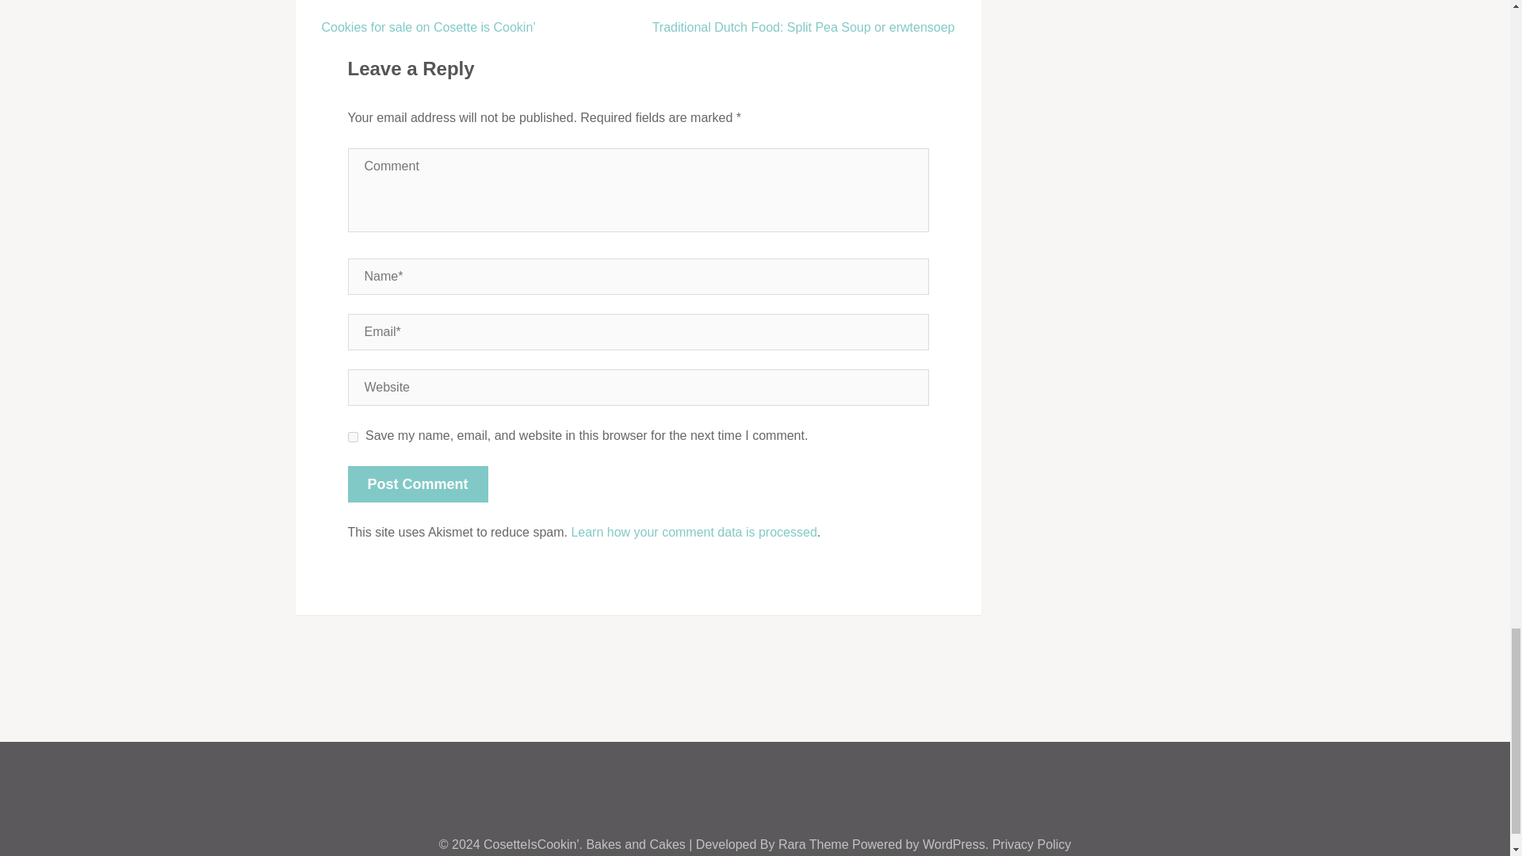  Describe the element at coordinates (804, 27) in the screenshot. I see `Traditional Dutch Food: Split Pea Soup or erwtensoep` at that location.